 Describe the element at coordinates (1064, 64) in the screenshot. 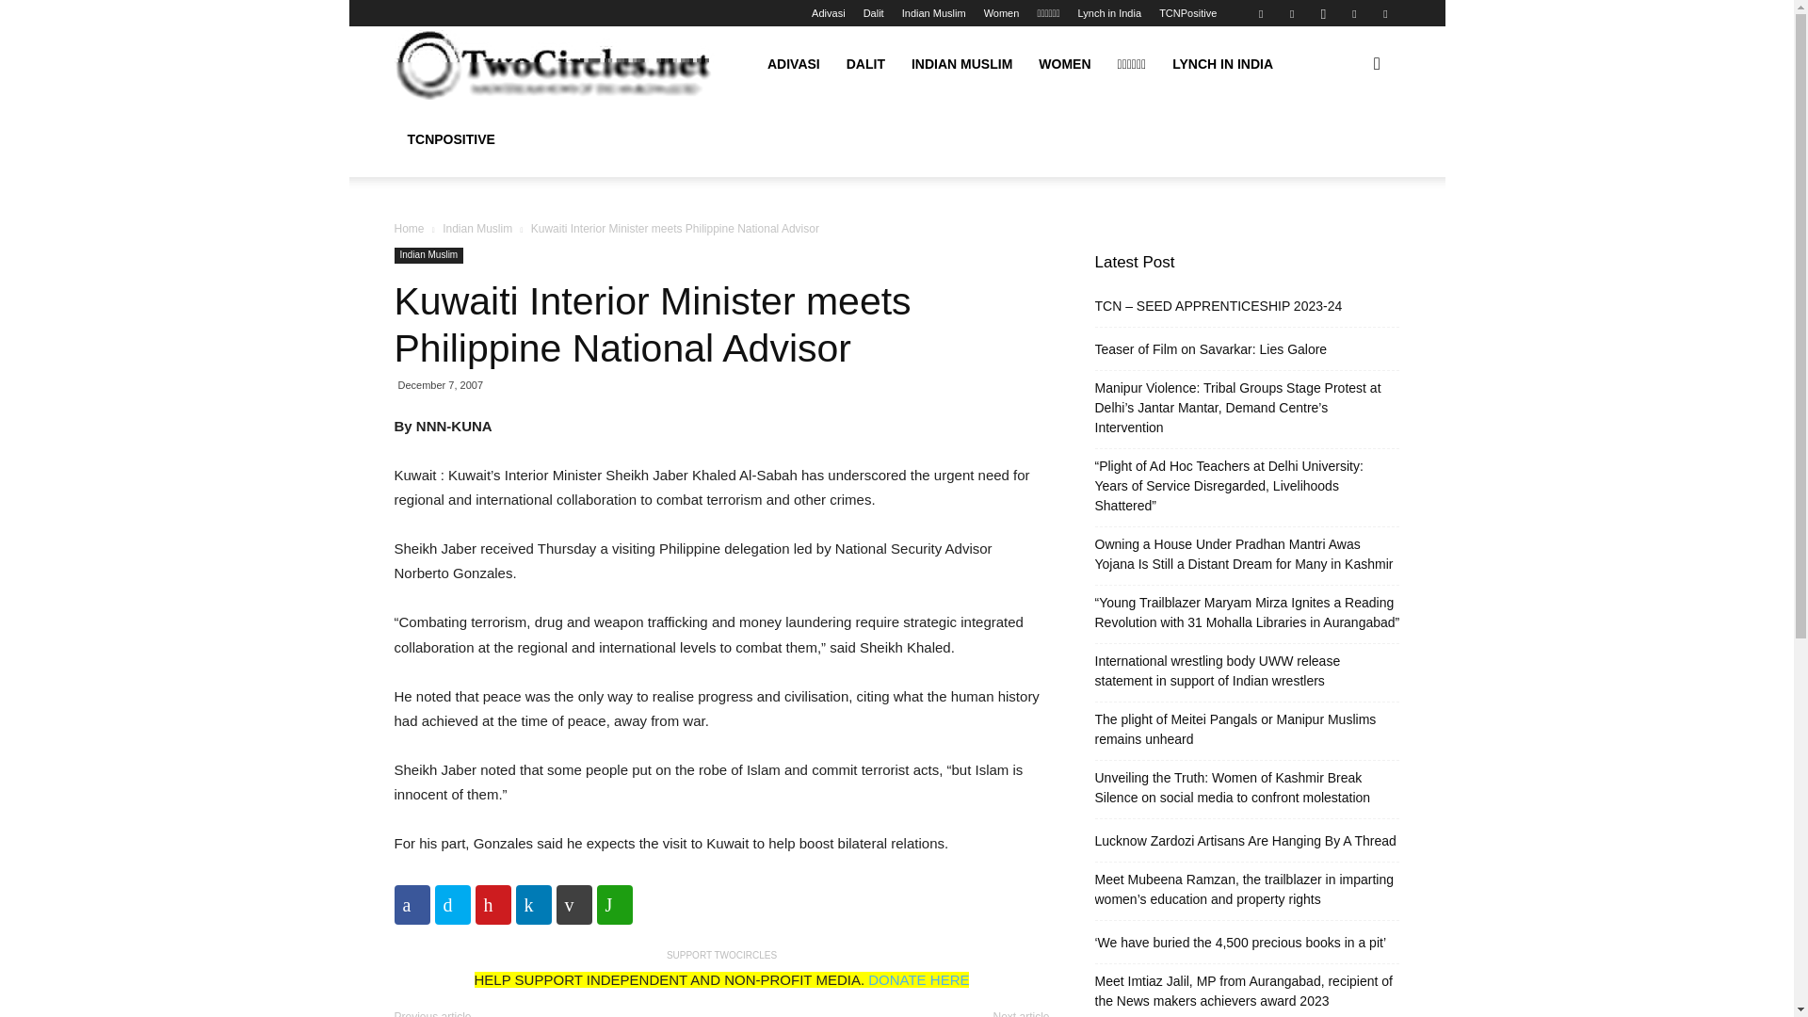

I see `WOMEN` at that location.